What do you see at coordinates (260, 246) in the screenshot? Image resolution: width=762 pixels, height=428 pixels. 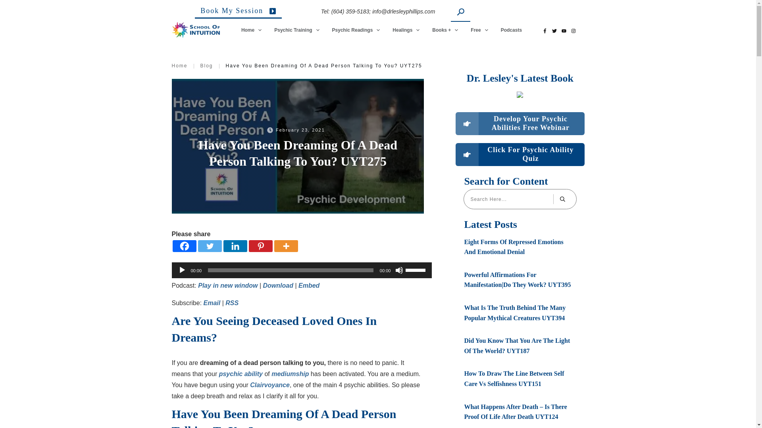 I see `Pinterest` at bounding box center [260, 246].